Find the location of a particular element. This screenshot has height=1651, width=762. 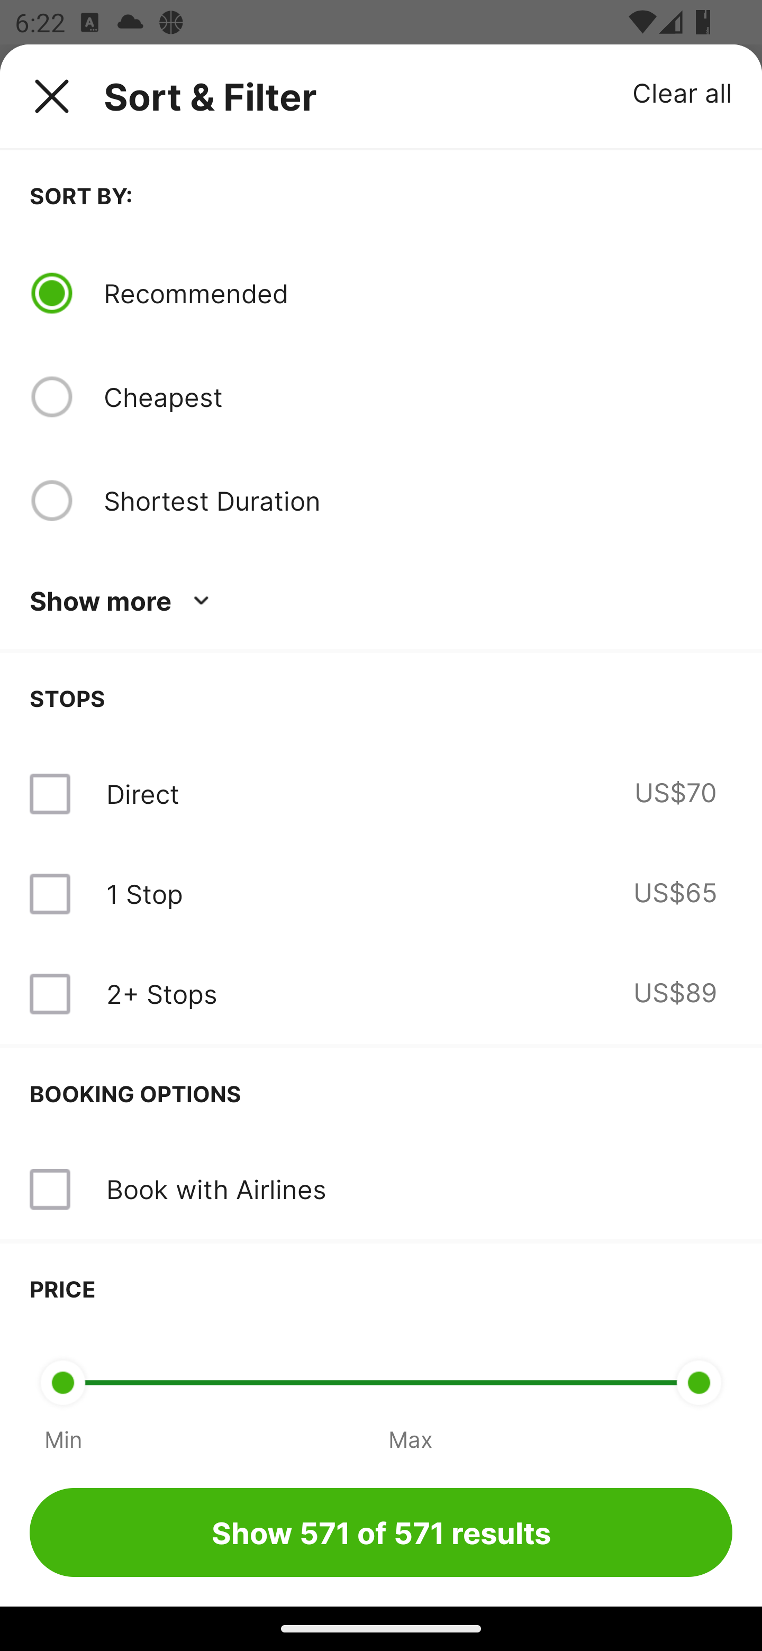

2+ Stops US$89 is located at coordinates (381, 994).